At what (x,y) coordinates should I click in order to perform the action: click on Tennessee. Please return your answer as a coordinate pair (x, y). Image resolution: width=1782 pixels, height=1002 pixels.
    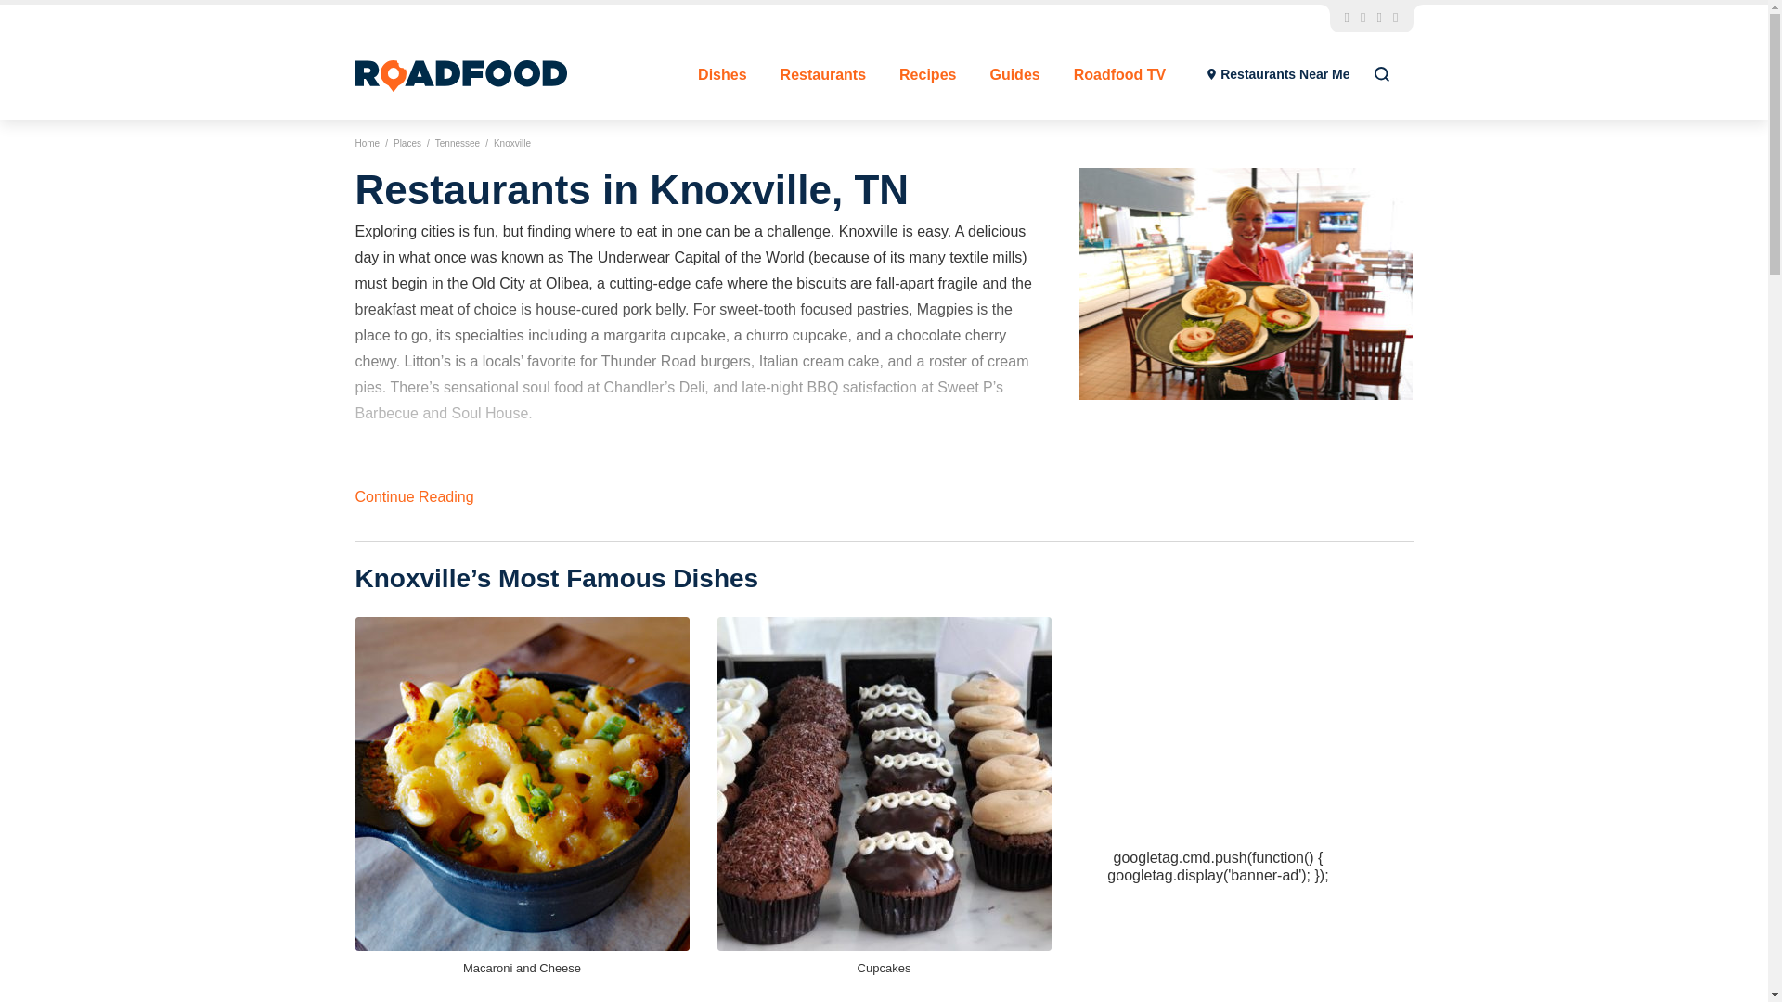
    Looking at the image, I should click on (457, 143).